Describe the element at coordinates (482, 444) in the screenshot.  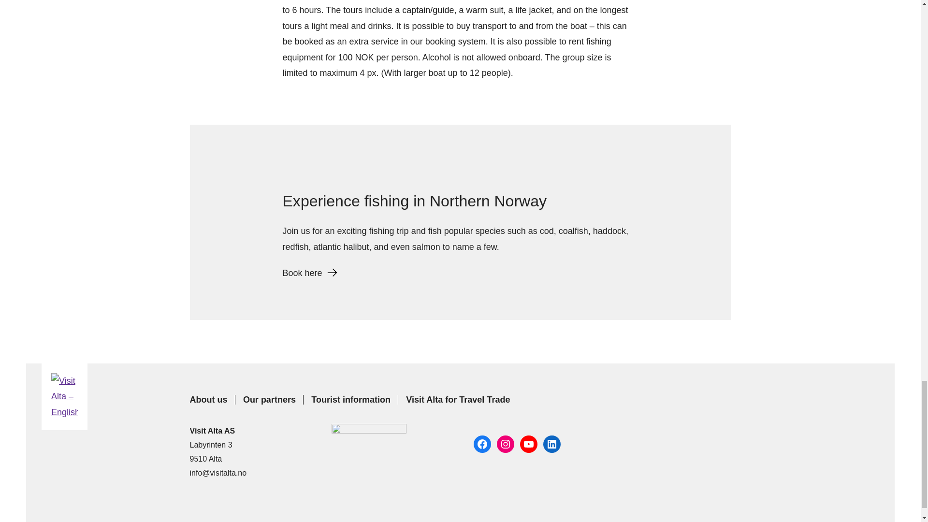
I see `Facebook` at that location.